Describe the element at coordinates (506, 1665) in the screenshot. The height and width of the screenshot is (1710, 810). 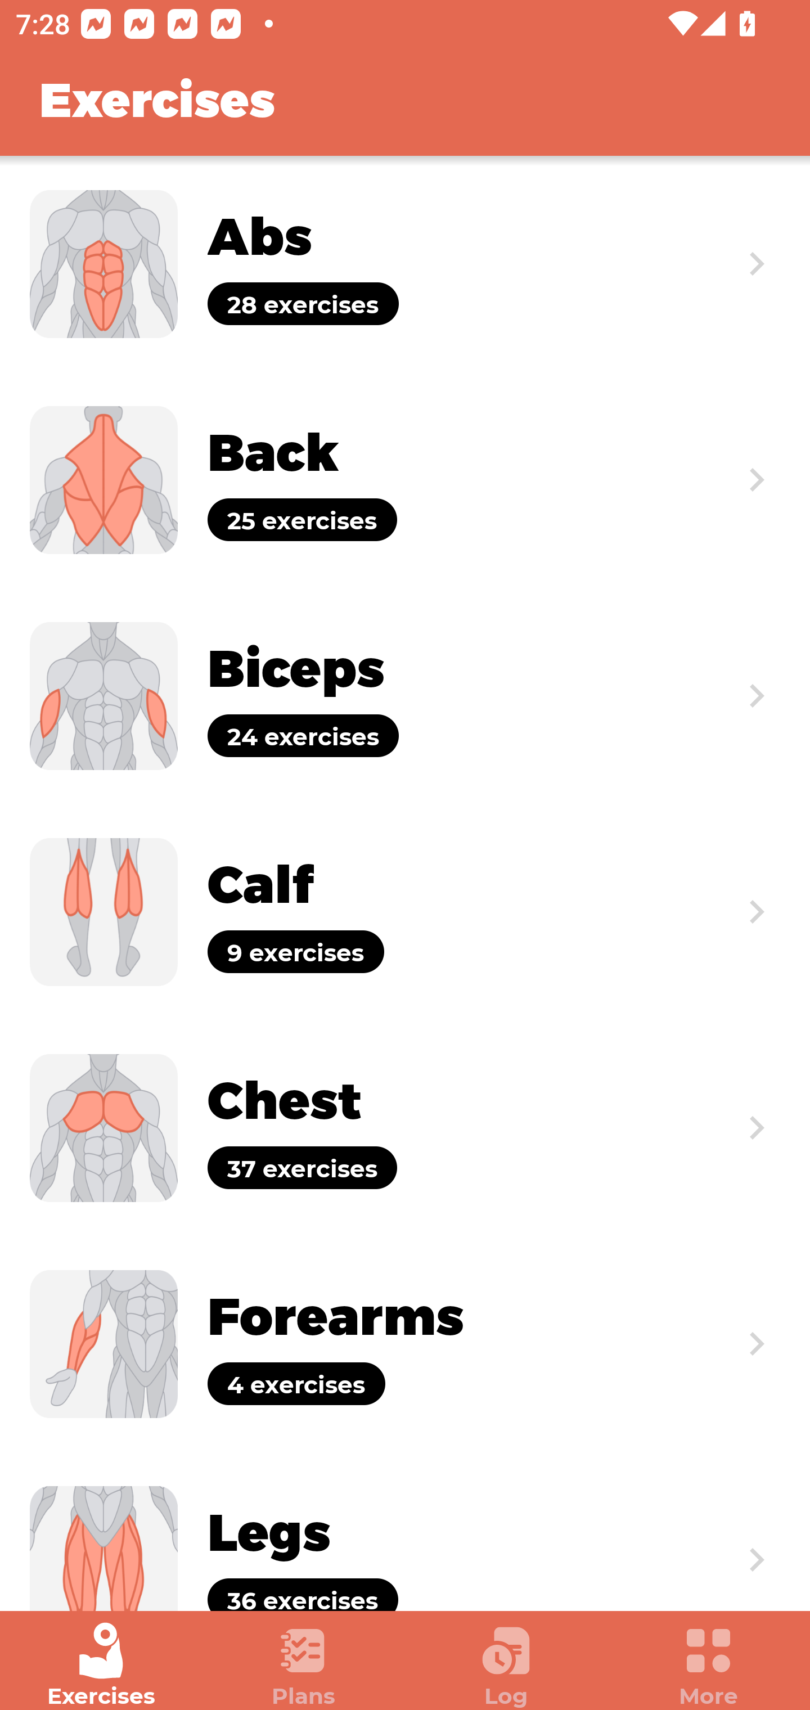
I see `Log` at that location.